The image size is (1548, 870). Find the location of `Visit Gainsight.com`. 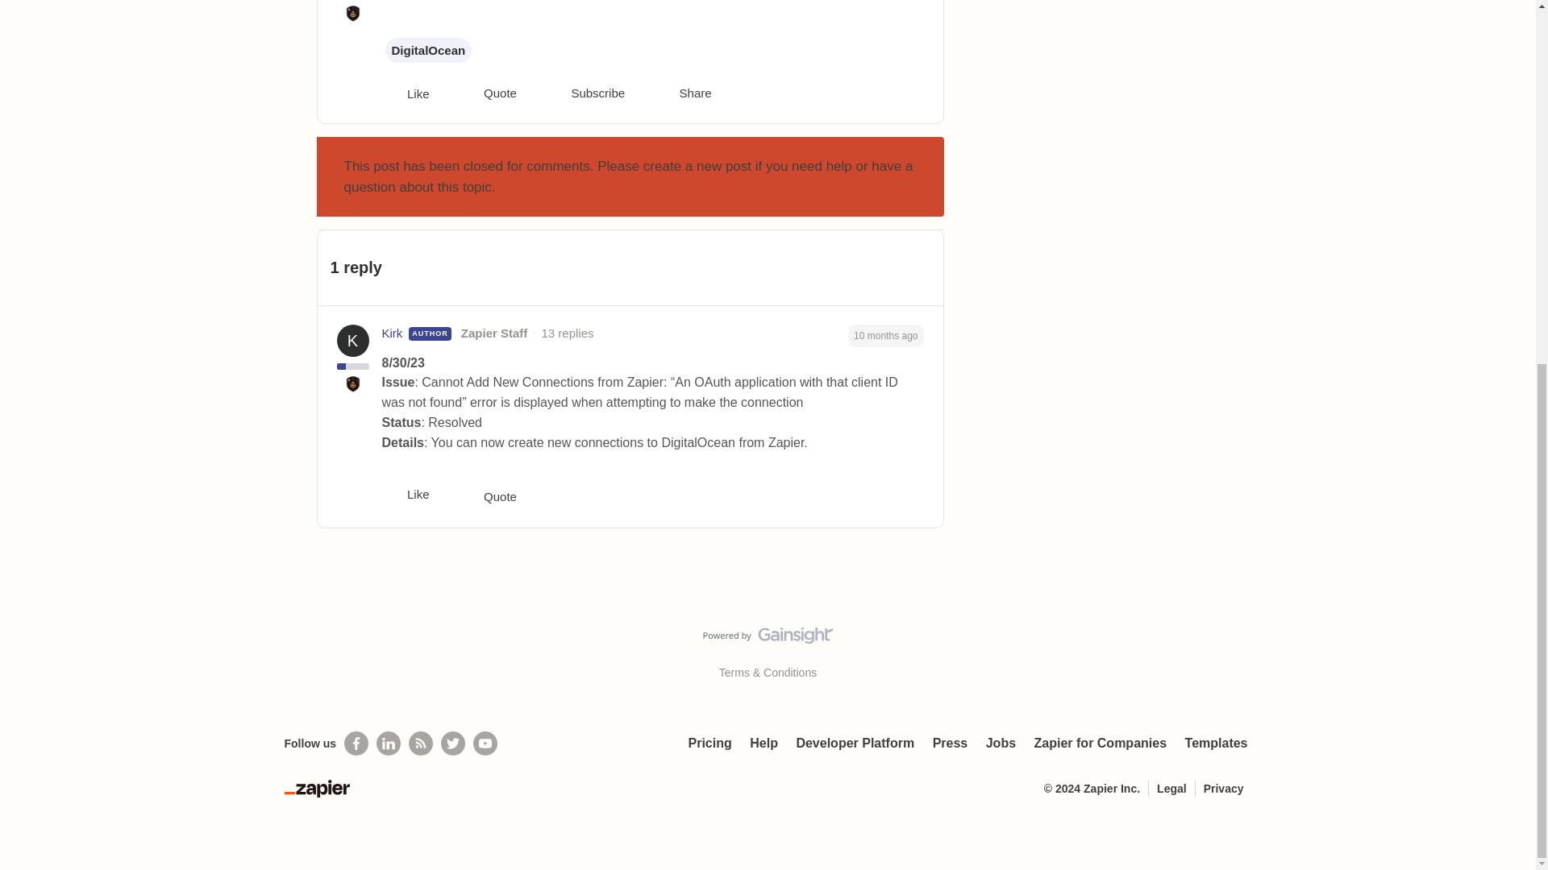

Visit Gainsight.com is located at coordinates (768, 639).